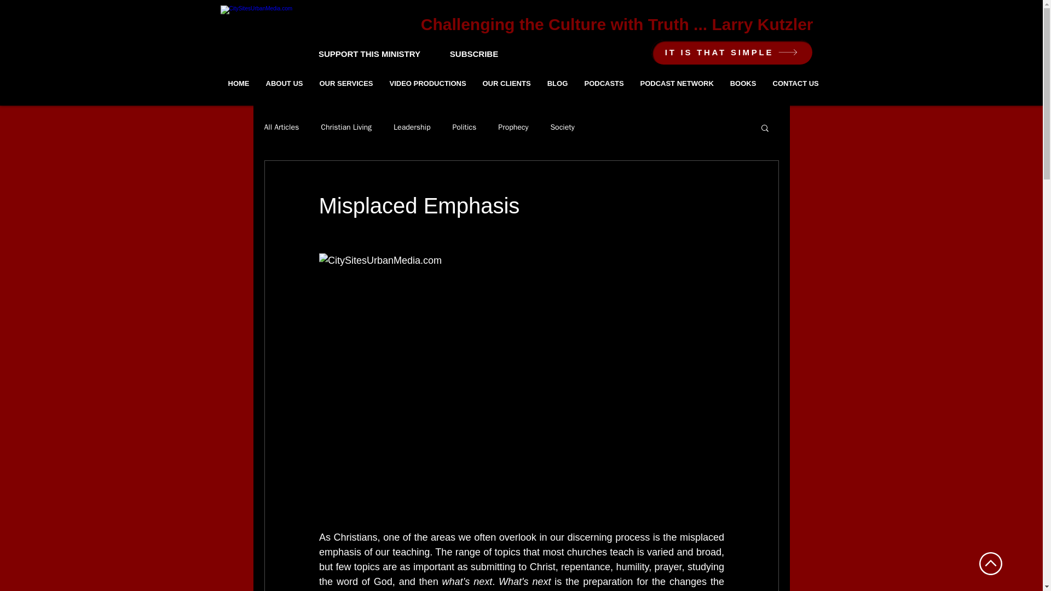 Image resolution: width=1051 pixels, height=591 pixels. Describe the element at coordinates (742, 83) in the screenshot. I see `BOOKS` at that location.